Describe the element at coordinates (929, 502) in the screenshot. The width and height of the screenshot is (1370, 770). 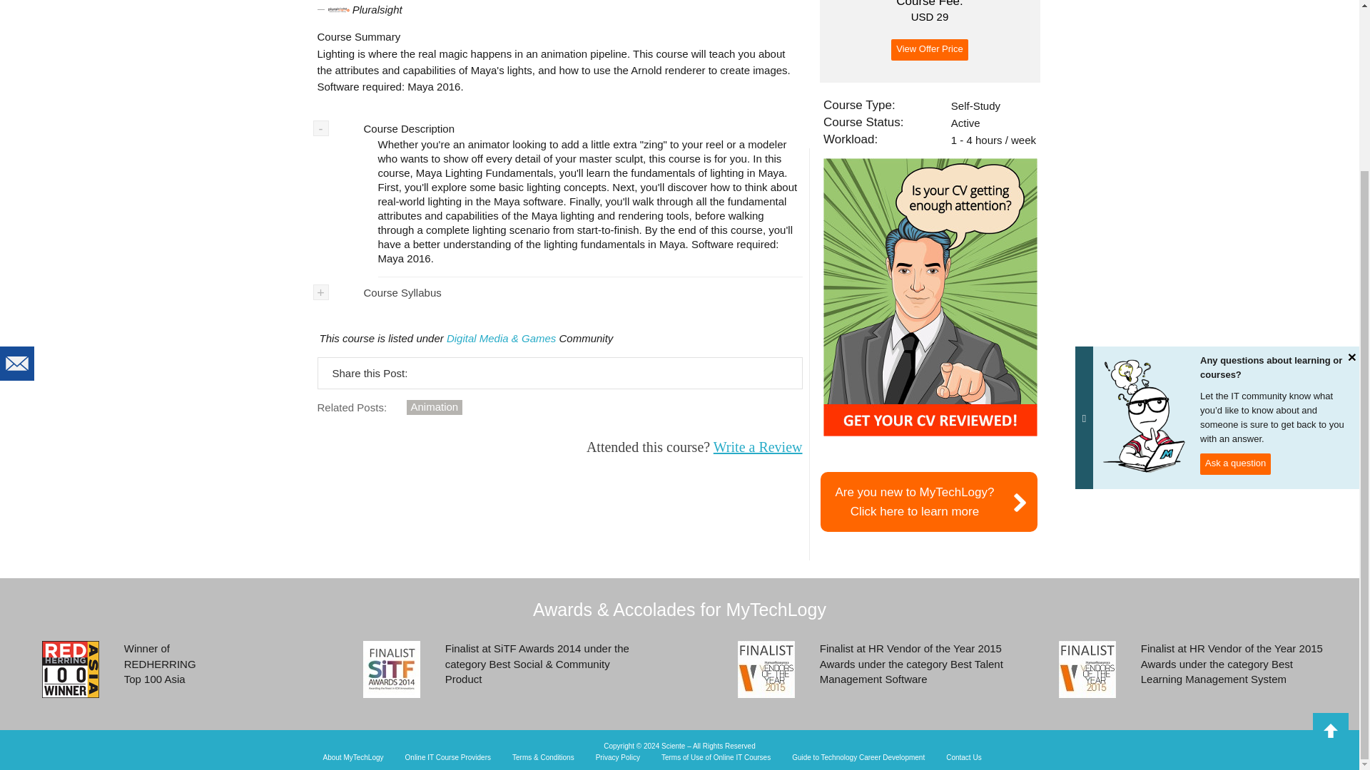
I see `Contact Us` at that location.